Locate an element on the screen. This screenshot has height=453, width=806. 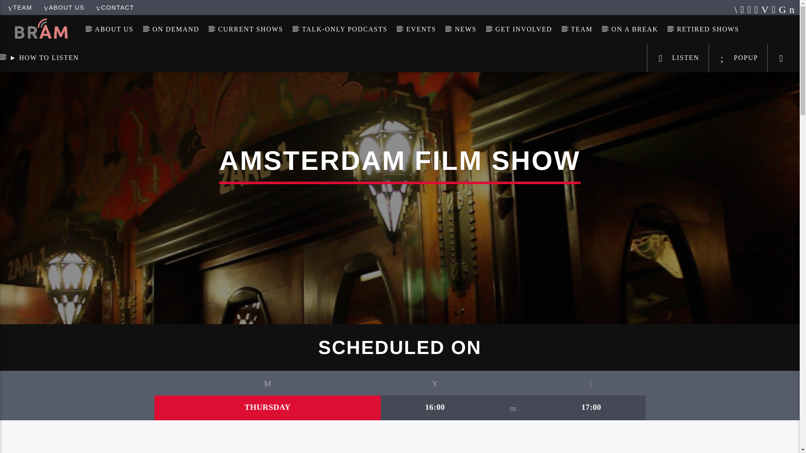
NEWS is located at coordinates (466, 29).